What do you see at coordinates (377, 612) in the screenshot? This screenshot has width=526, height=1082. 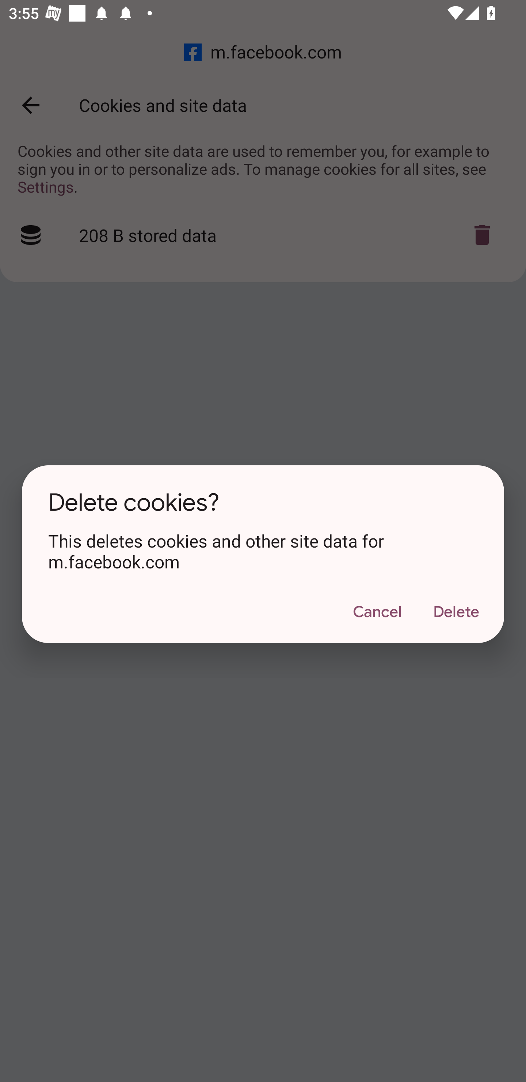 I see `Cancel` at bounding box center [377, 612].